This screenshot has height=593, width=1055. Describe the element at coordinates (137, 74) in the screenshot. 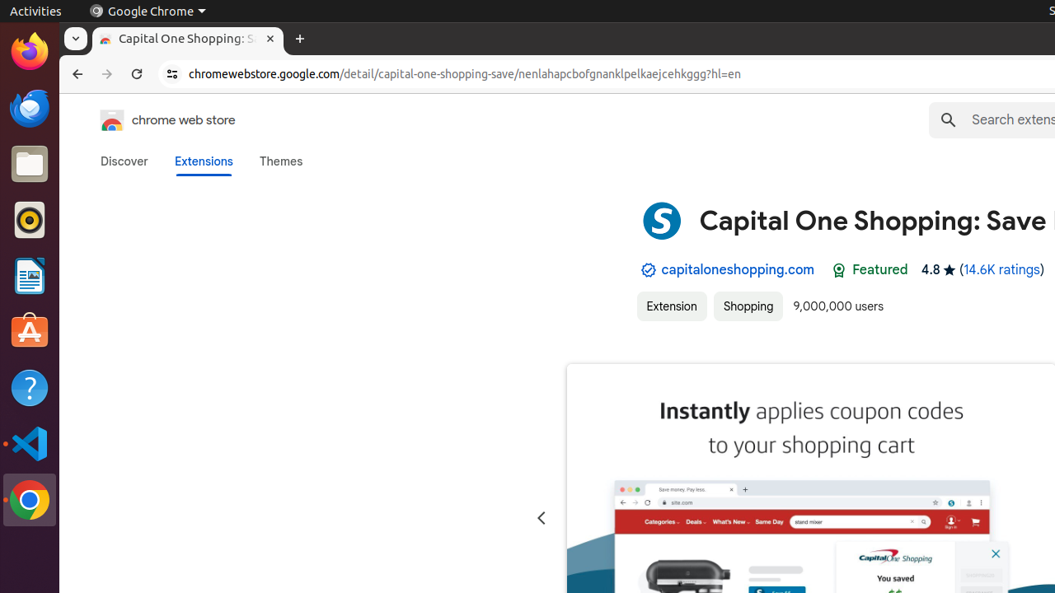

I see `Reload` at that location.